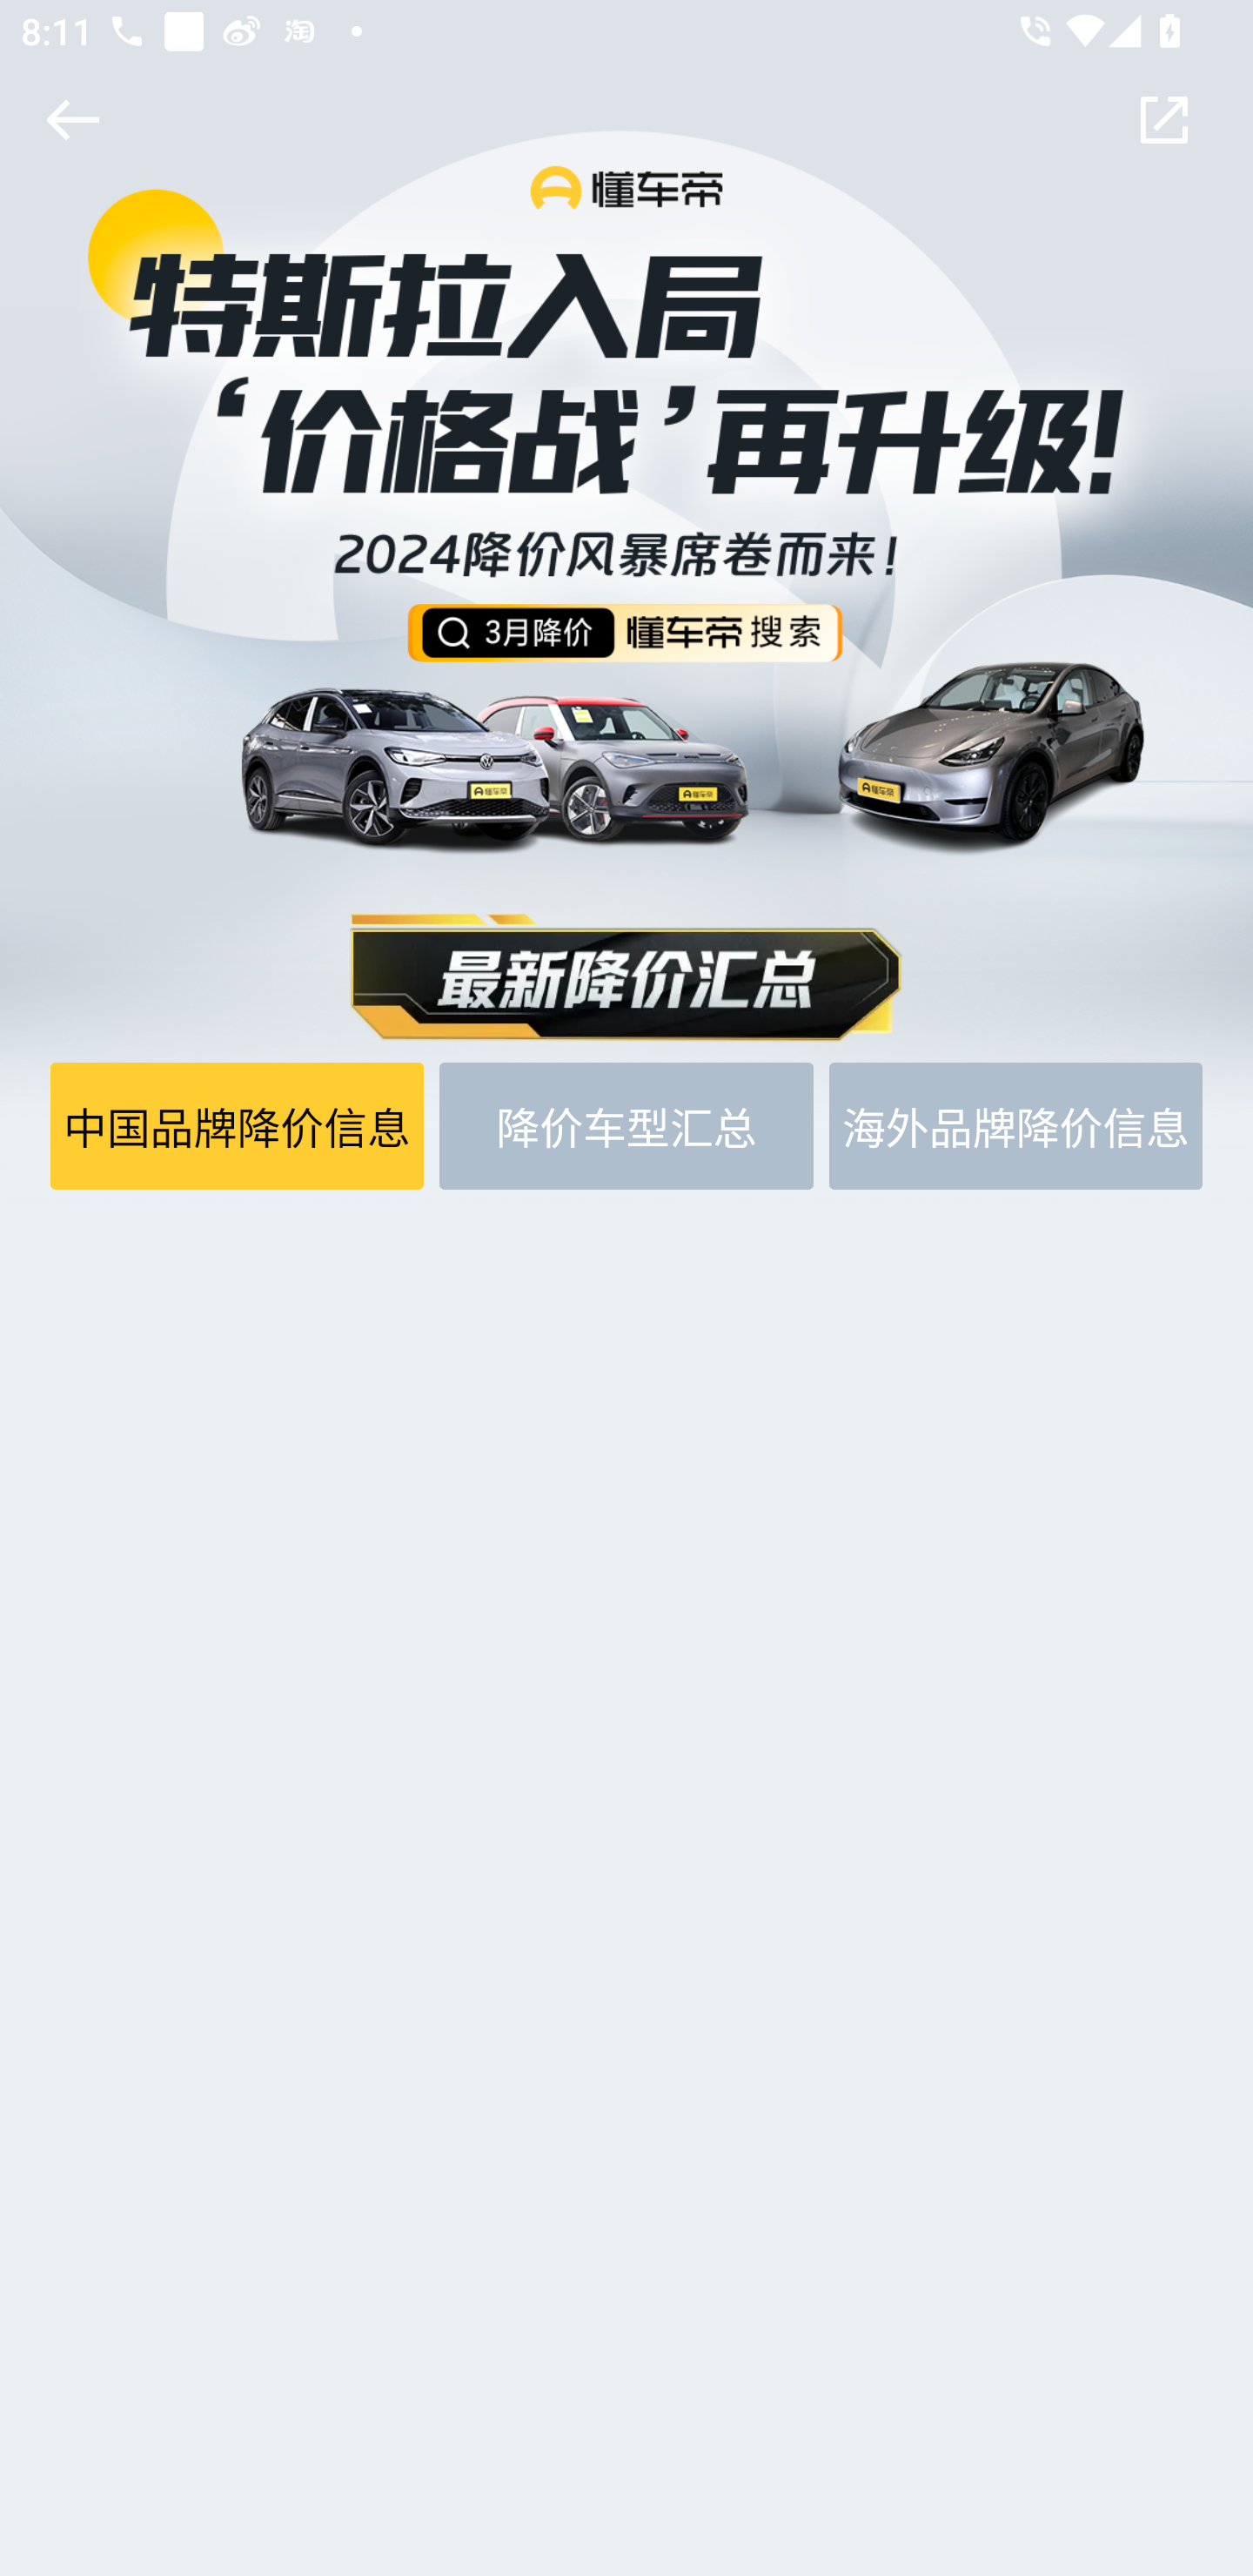 The image size is (1253, 2576). What do you see at coordinates (626, 1125) in the screenshot?
I see `降价车型汇总` at bounding box center [626, 1125].